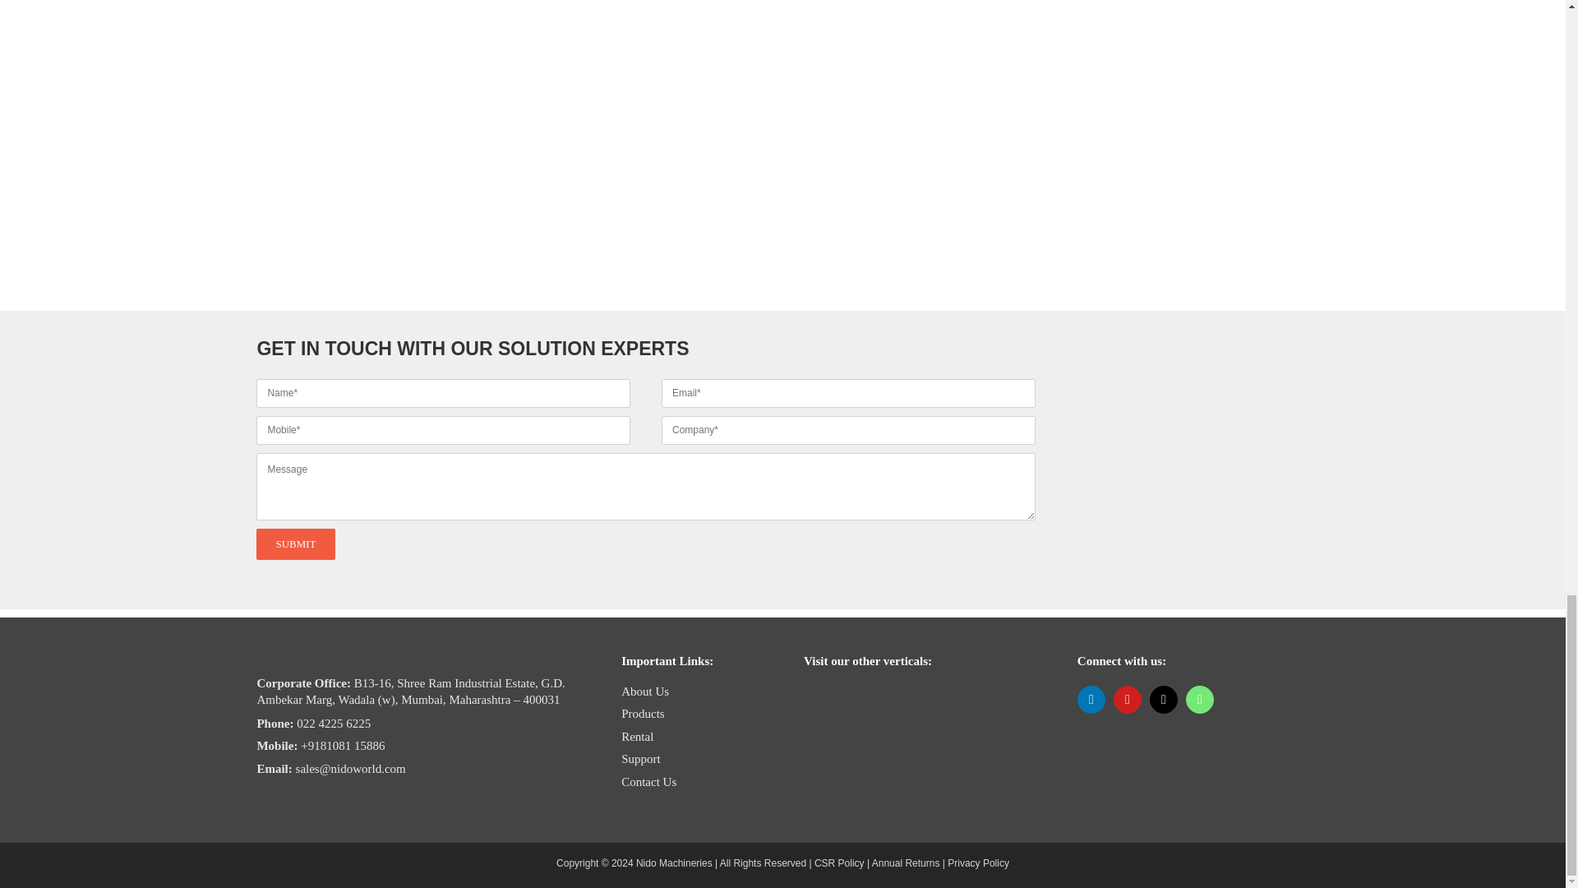 The image size is (1578, 888). What do you see at coordinates (1200, 699) in the screenshot?
I see `WhatsApp` at bounding box center [1200, 699].